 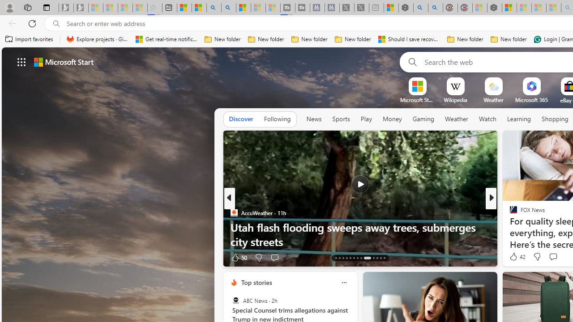 What do you see at coordinates (5, 258) in the screenshot?
I see `View comments 1 Comment` at bounding box center [5, 258].